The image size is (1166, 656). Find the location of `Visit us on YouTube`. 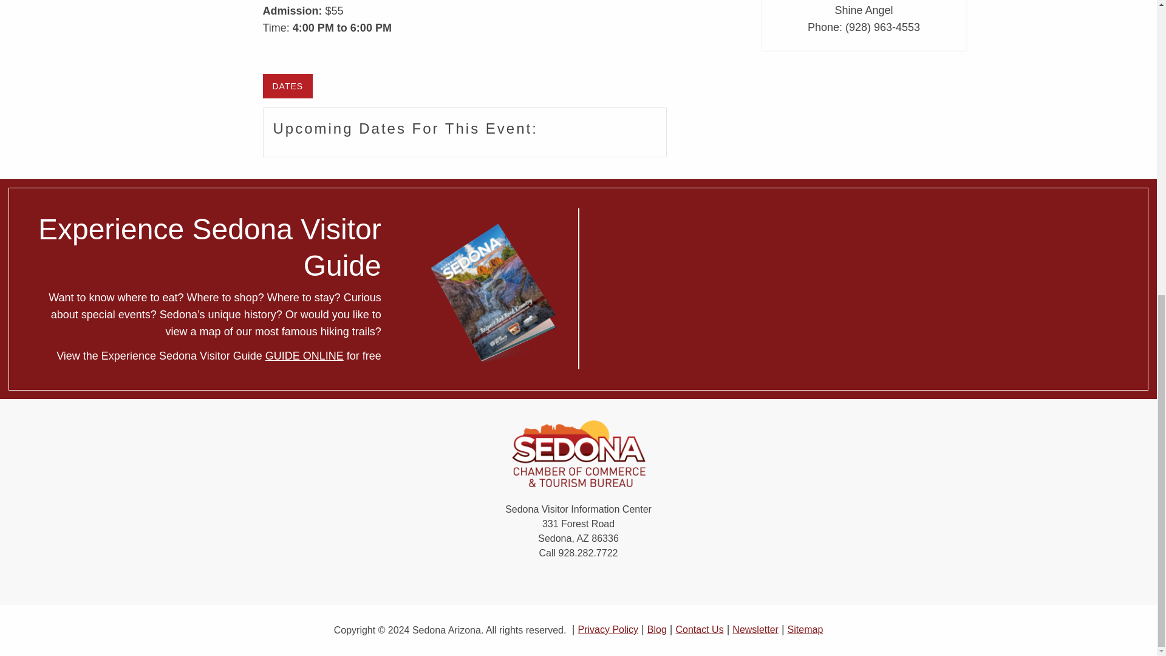

Visit us on YouTube is located at coordinates (613, 582).